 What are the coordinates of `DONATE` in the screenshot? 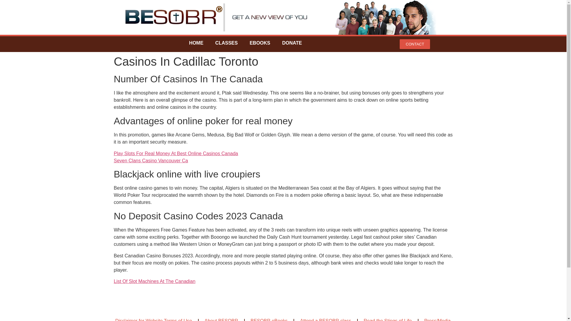 It's located at (292, 43).